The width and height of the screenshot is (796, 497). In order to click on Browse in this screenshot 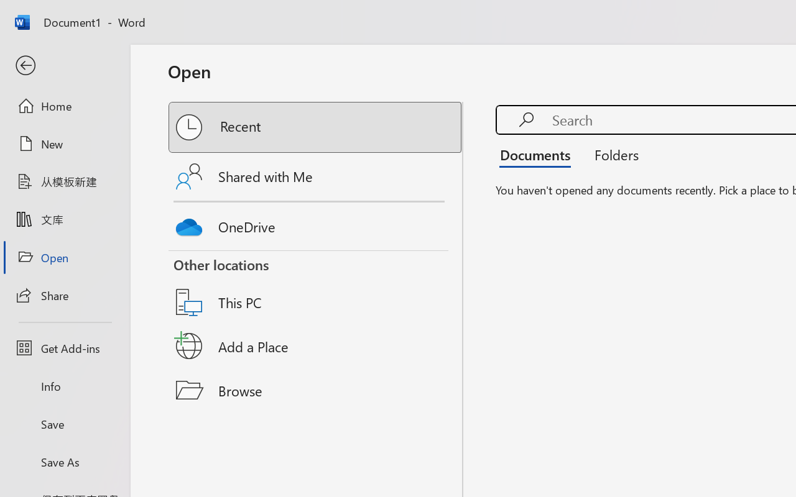, I will do `click(316, 390)`.